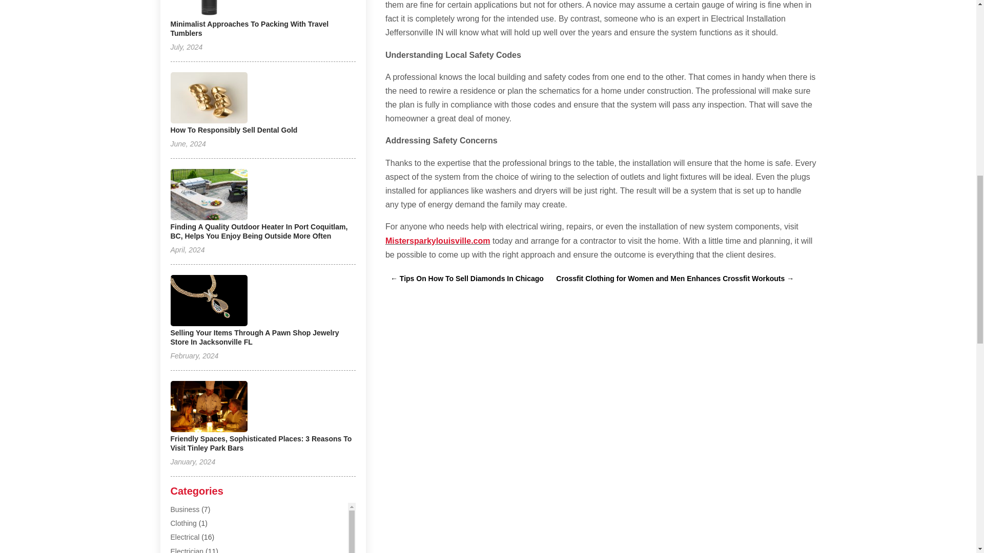 The width and height of the screenshot is (984, 553). Describe the element at coordinates (249, 29) in the screenshot. I see `Minimalist Approaches To Packing With Travel Tumblers` at that location.